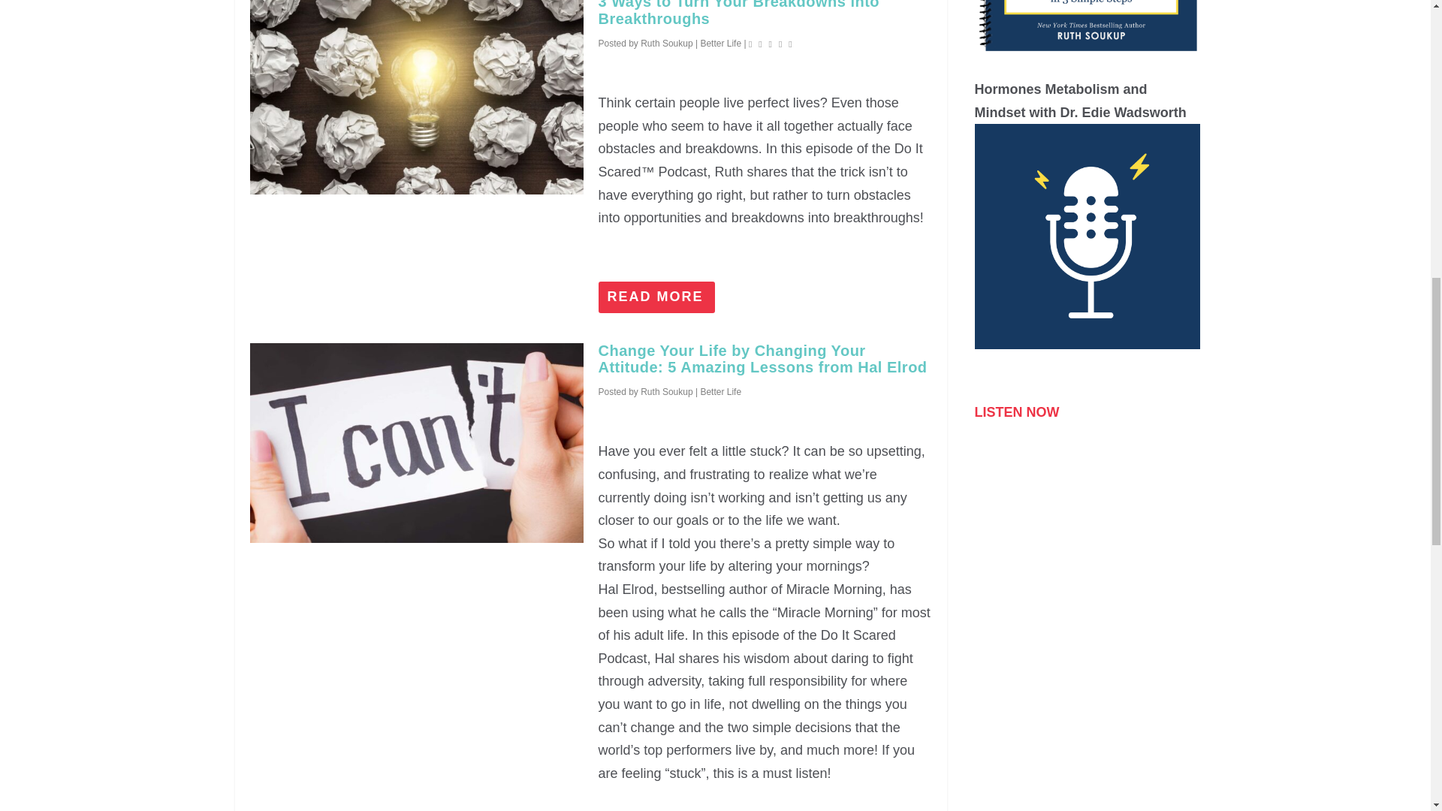  Describe the element at coordinates (719, 392) in the screenshot. I see `Better Life` at that location.